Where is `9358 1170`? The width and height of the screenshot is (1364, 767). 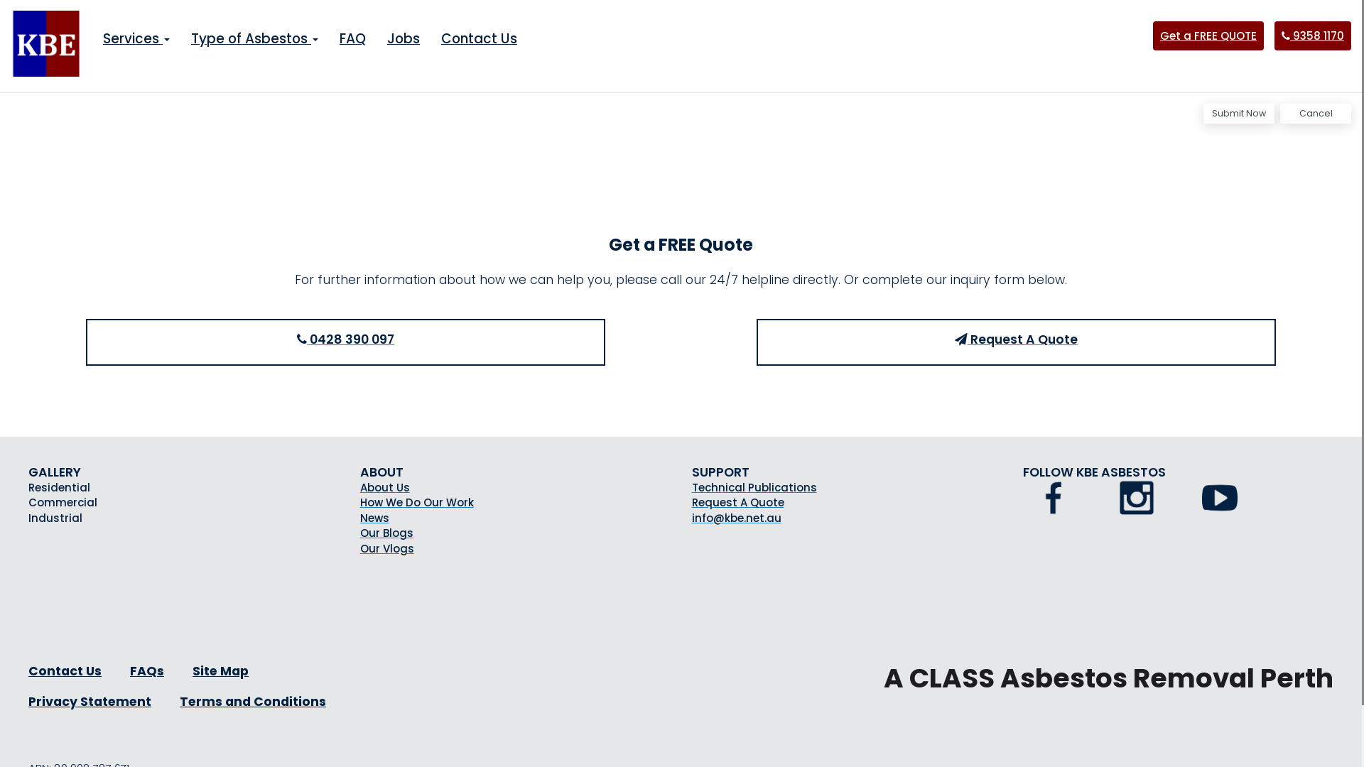
9358 1170 is located at coordinates (1313, 36).